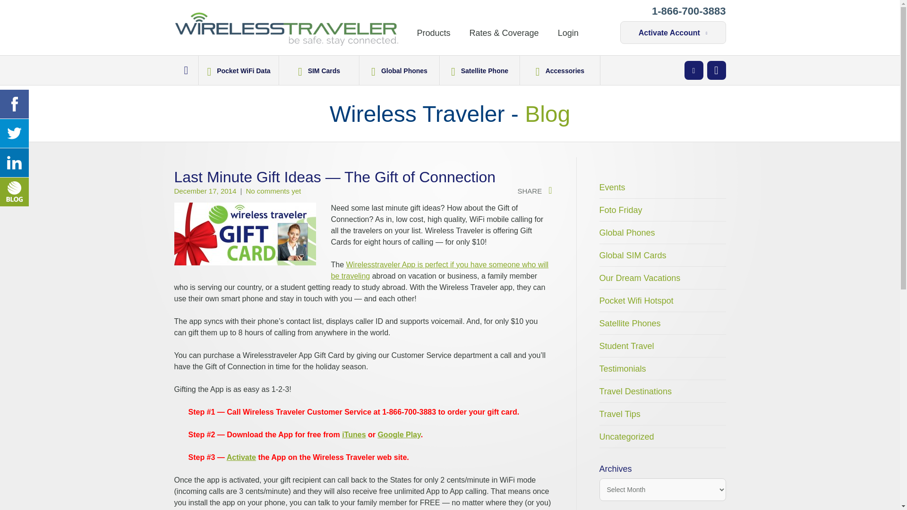  Describe the element at coordinates (693, 70) in the screenshot. I see `Toggle` at that location.